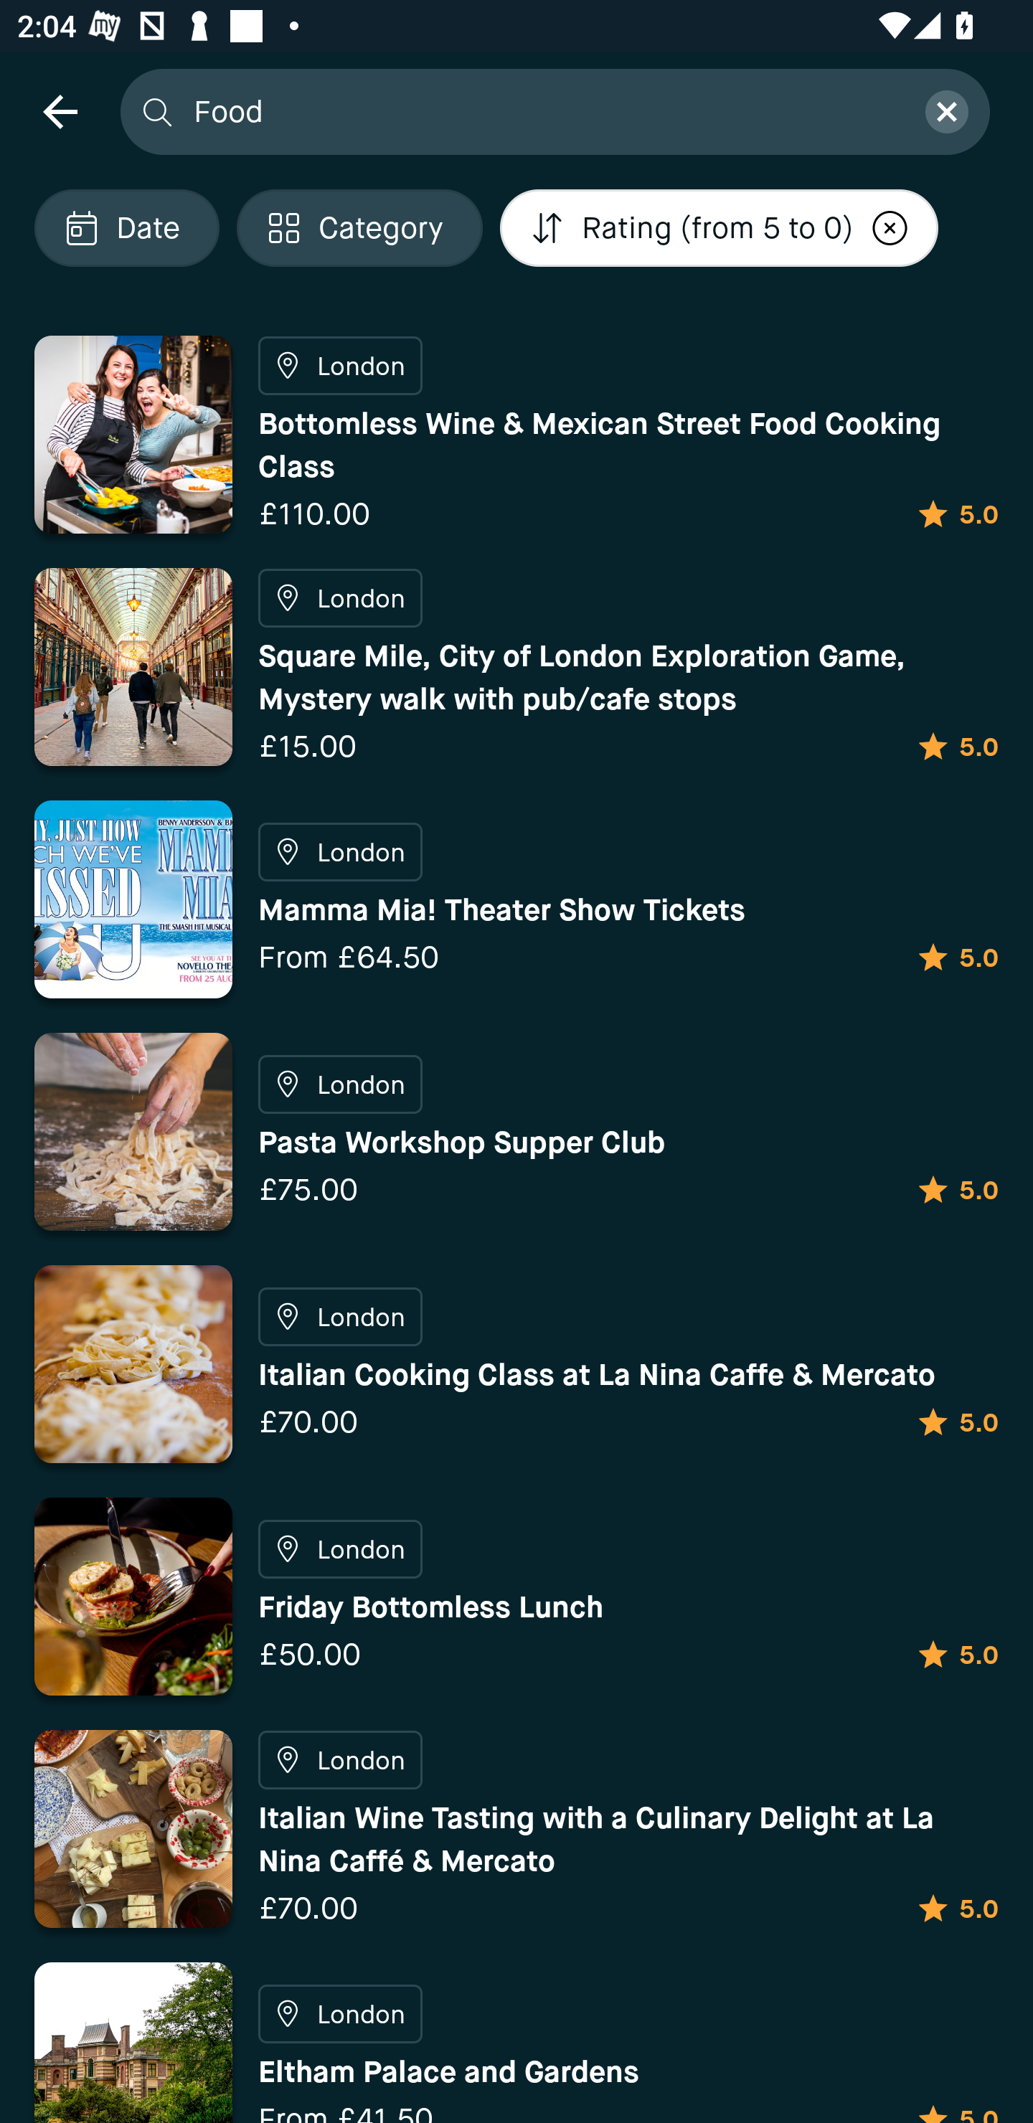 This screenshot has width=1033, height=2123. What do you see at coordinates (359, 228) in the screenshot?
I see `Localized description Category` at bounding box center [359, 228].